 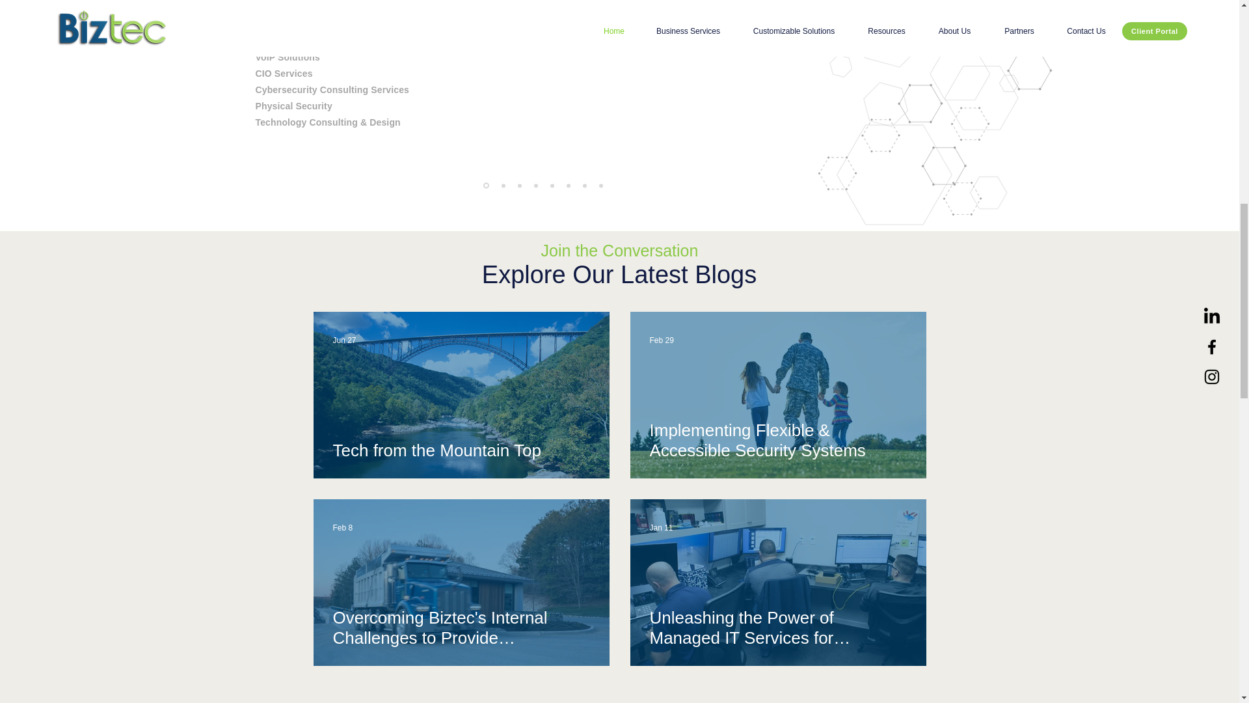 I want to click on Jan 11, so click(x=661, y=527).